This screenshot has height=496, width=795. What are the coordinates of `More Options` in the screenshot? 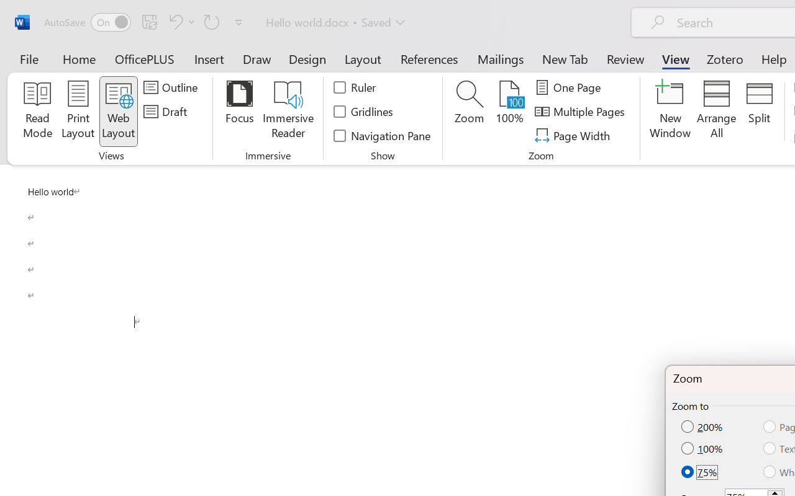 It's located at (191, 22).